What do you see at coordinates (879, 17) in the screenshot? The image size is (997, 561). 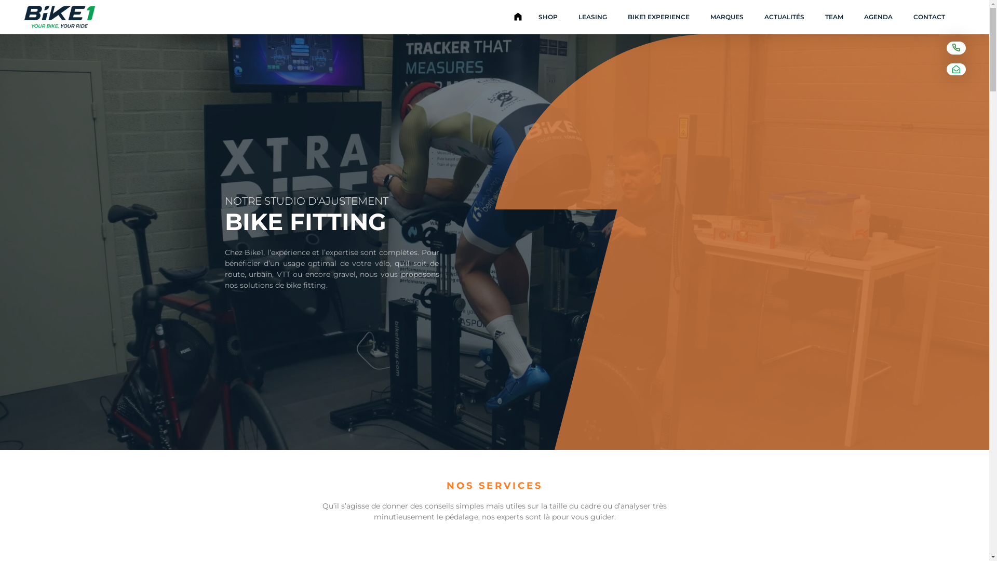 I see `AGENDA` at bounding box center [879, 17].